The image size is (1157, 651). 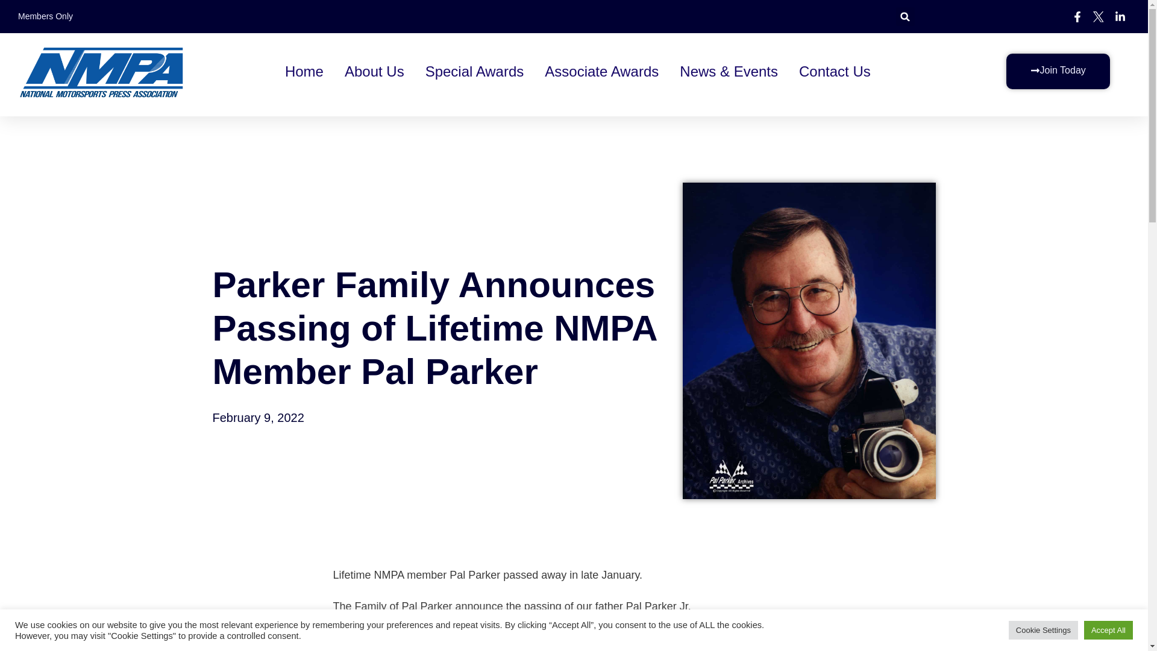 What do you see at coordinates (601, 71) in the screenshot?
I see `Associate Awards` at bounding box center [601, 71].